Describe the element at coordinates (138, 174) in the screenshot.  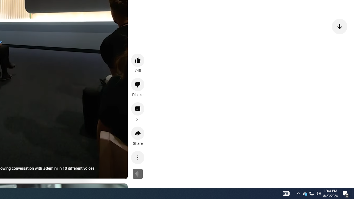
I see `Feature not available for this video` at that location.